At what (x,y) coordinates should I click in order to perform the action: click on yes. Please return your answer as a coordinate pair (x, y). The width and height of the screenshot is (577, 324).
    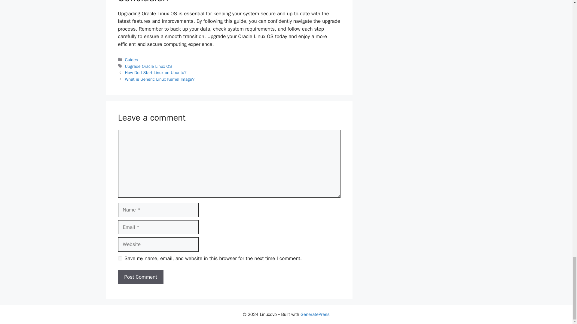
    Looking at the image, I should click on (120, 259).